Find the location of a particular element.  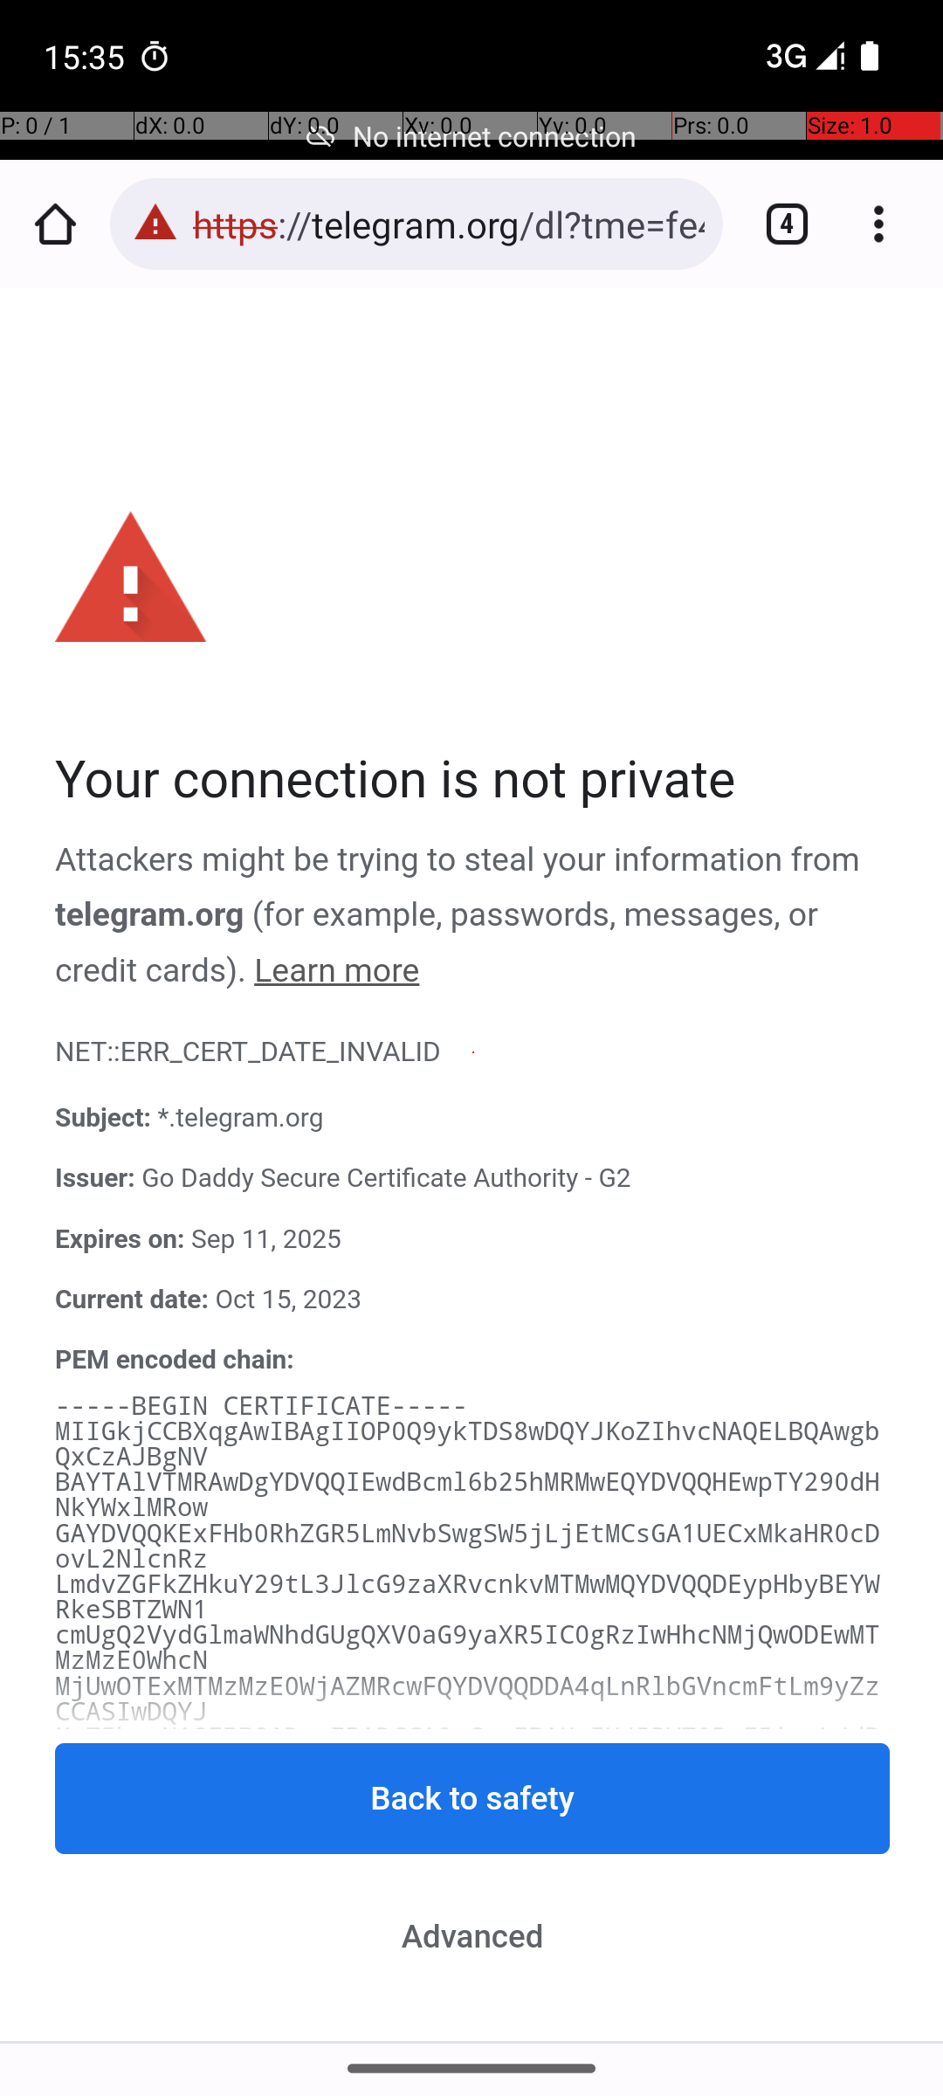

cmUgQ2VydGlmaWNhdGUgQXV0aG9yaXR5IC0gRzIwHhcNMjQwODEwMTMzMzE0WhcN is located at coordinates (468, 1649).